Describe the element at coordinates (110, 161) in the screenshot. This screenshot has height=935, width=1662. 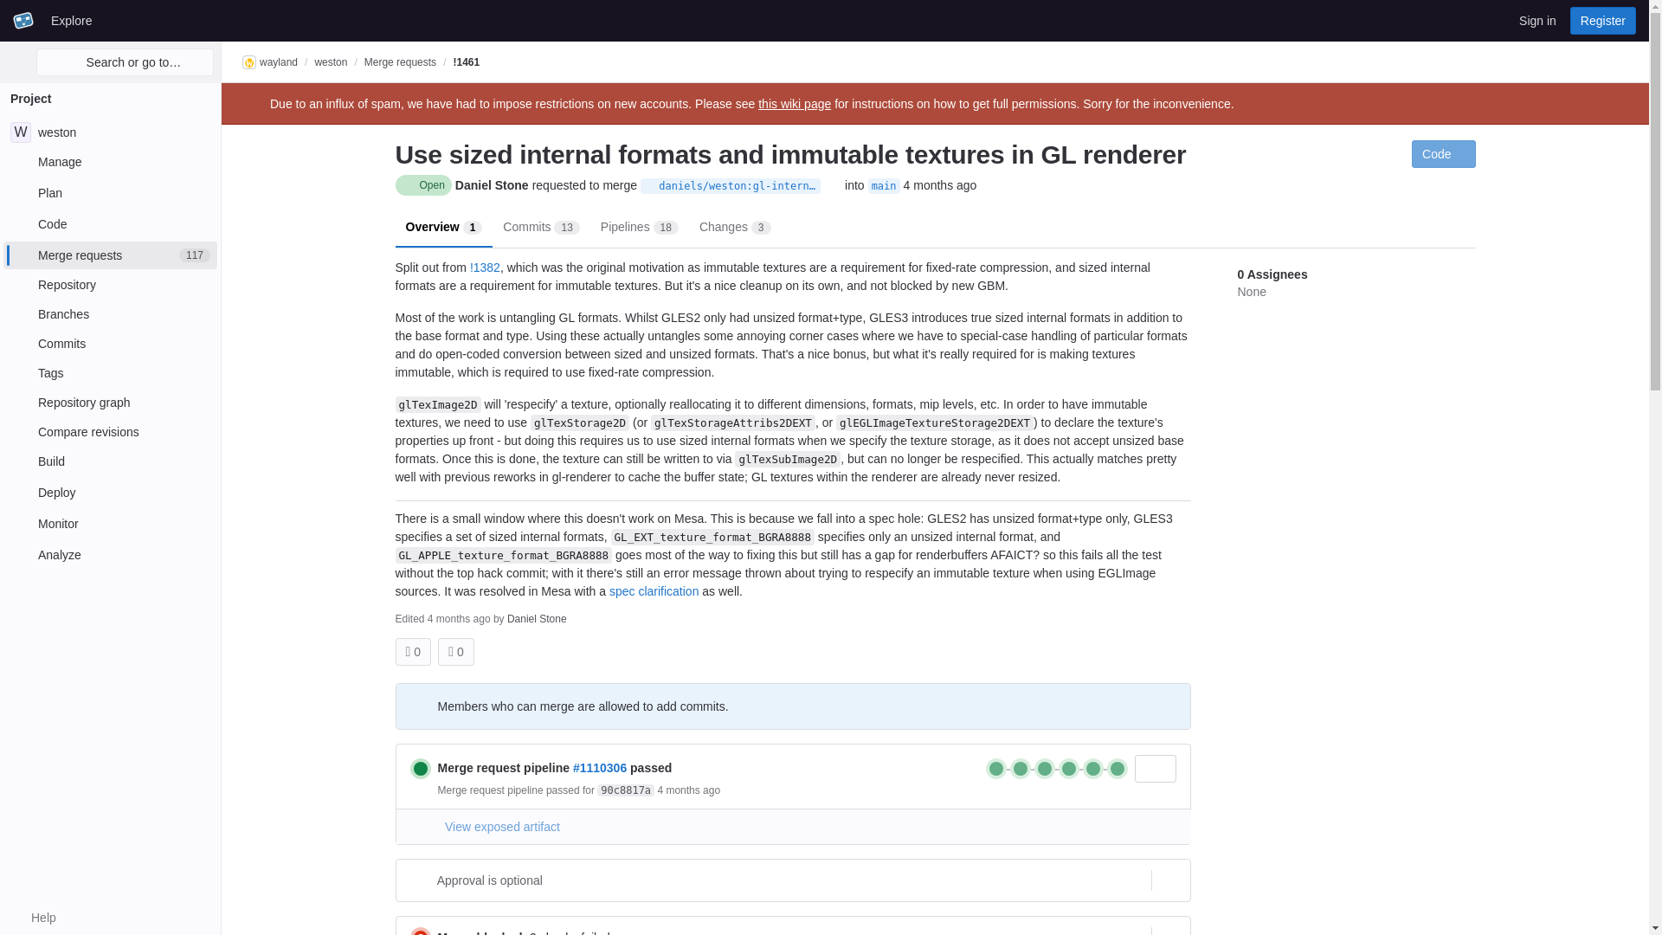
I see `Commits` at that location.